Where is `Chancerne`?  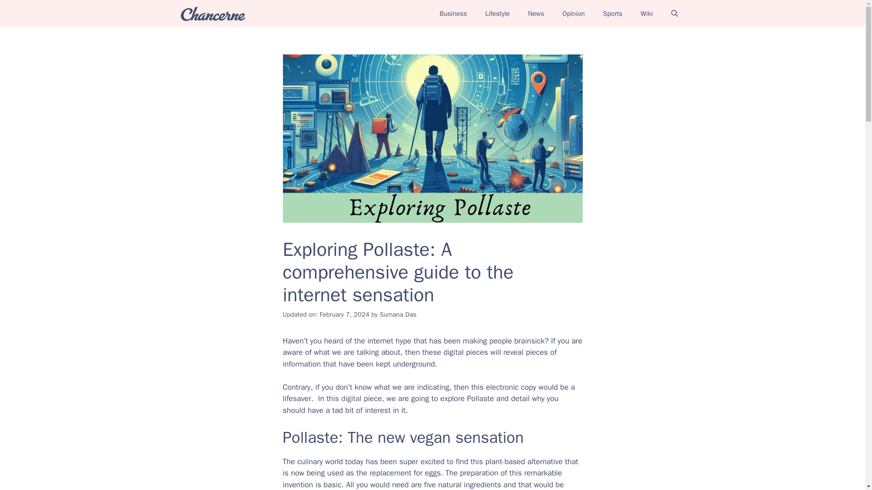
Chancerne is located at coordinates (213, 14).